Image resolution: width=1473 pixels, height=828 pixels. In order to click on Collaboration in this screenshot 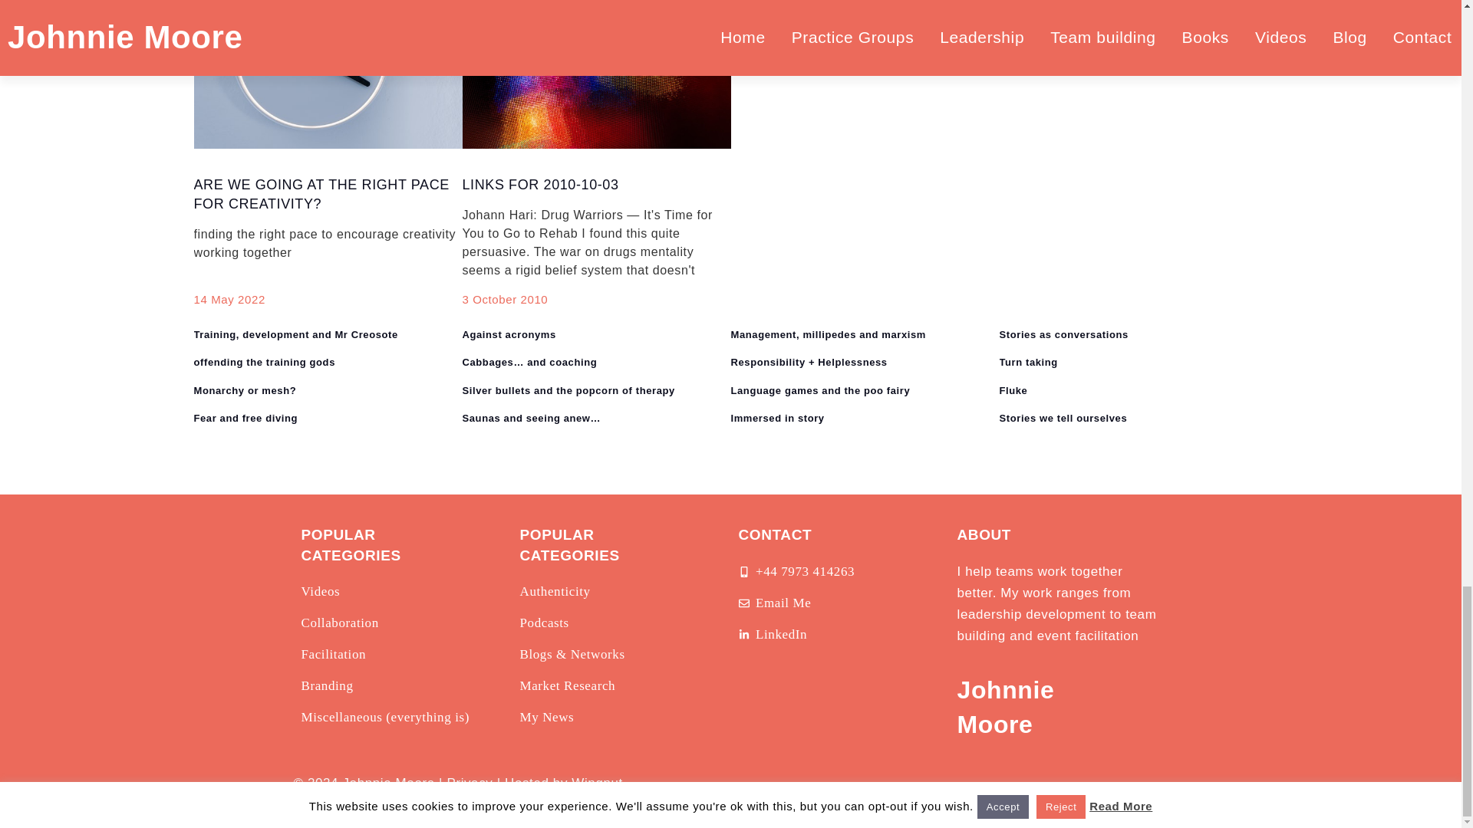, I will do `click(339, 623)`.